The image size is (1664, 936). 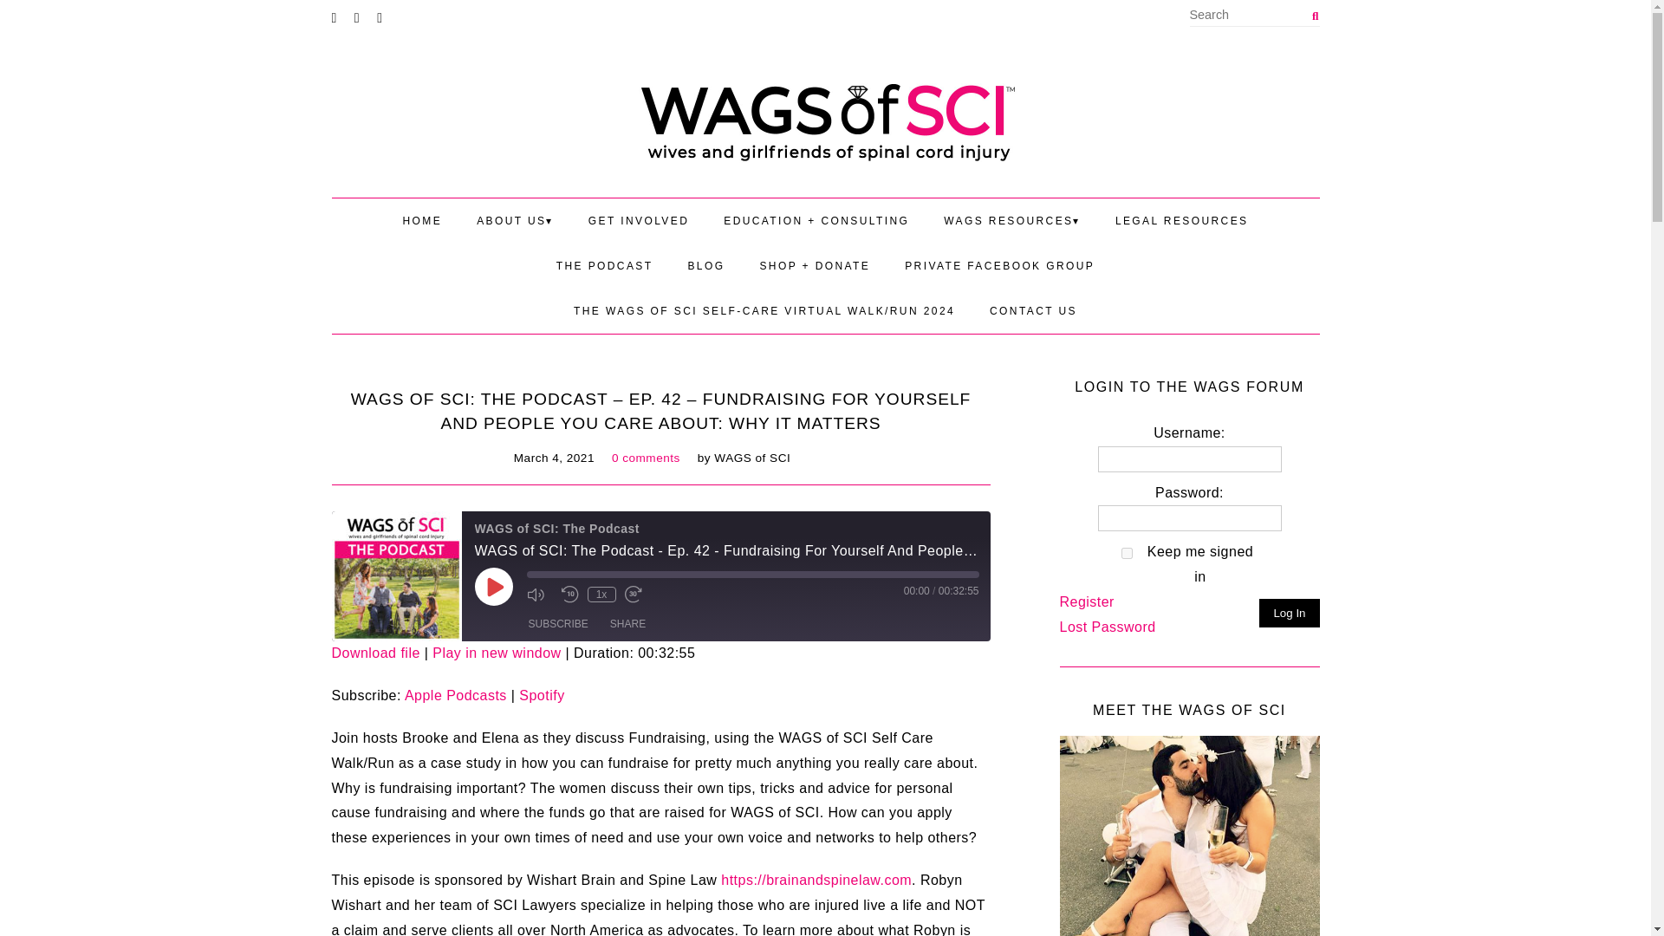 What do you see at coordinates (515, 220) in the screenshot?
I see `ABOUT US` at bounding box center [515, 220].